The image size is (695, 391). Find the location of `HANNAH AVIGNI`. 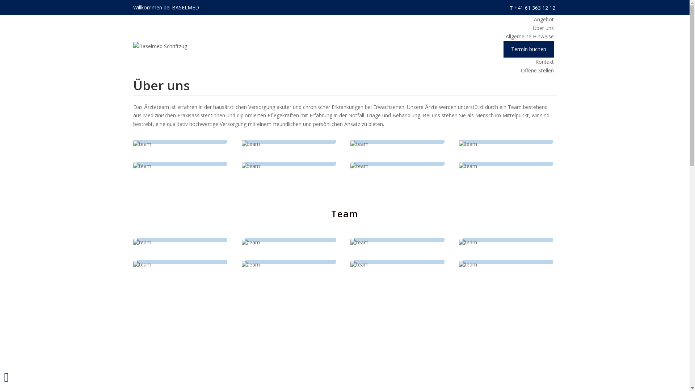

HANNAH AVIGNI is located at coordinates (291, 231).